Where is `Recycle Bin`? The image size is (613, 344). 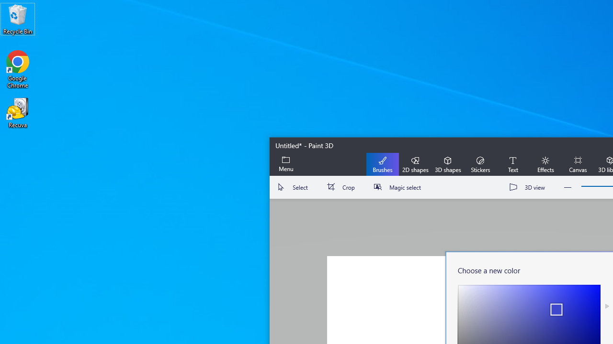 Recycle Bin is located at coordinates (18, 19).